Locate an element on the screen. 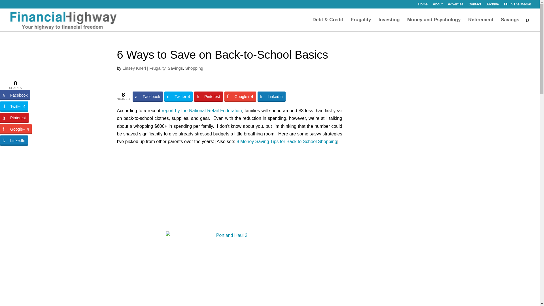  Money and Psychology is located at coordinates (434, 24).